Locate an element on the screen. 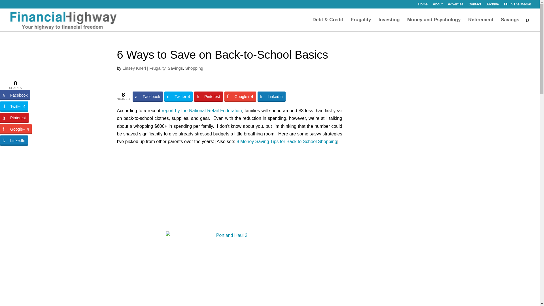  Money and Psychology is located at coordinates (434, 24).